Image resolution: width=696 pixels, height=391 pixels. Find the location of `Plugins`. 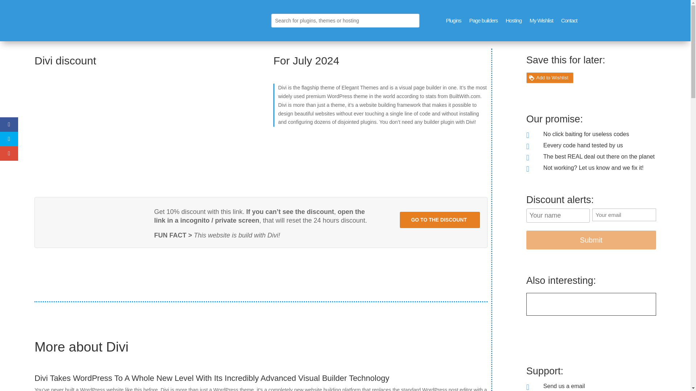

Plugins is located at coordinates (453, 21).